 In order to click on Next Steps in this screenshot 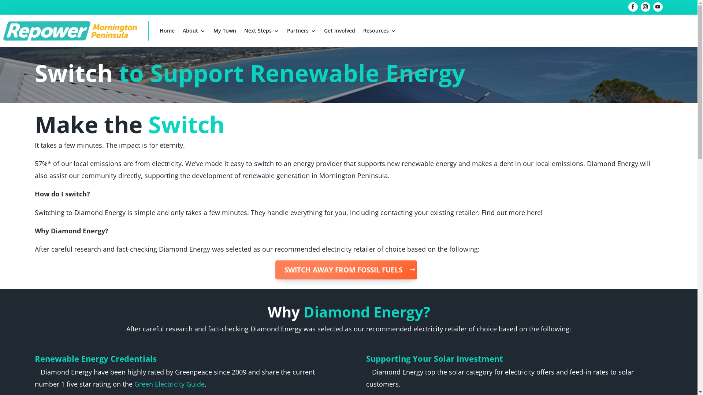, I will do `click(261, 31)`.